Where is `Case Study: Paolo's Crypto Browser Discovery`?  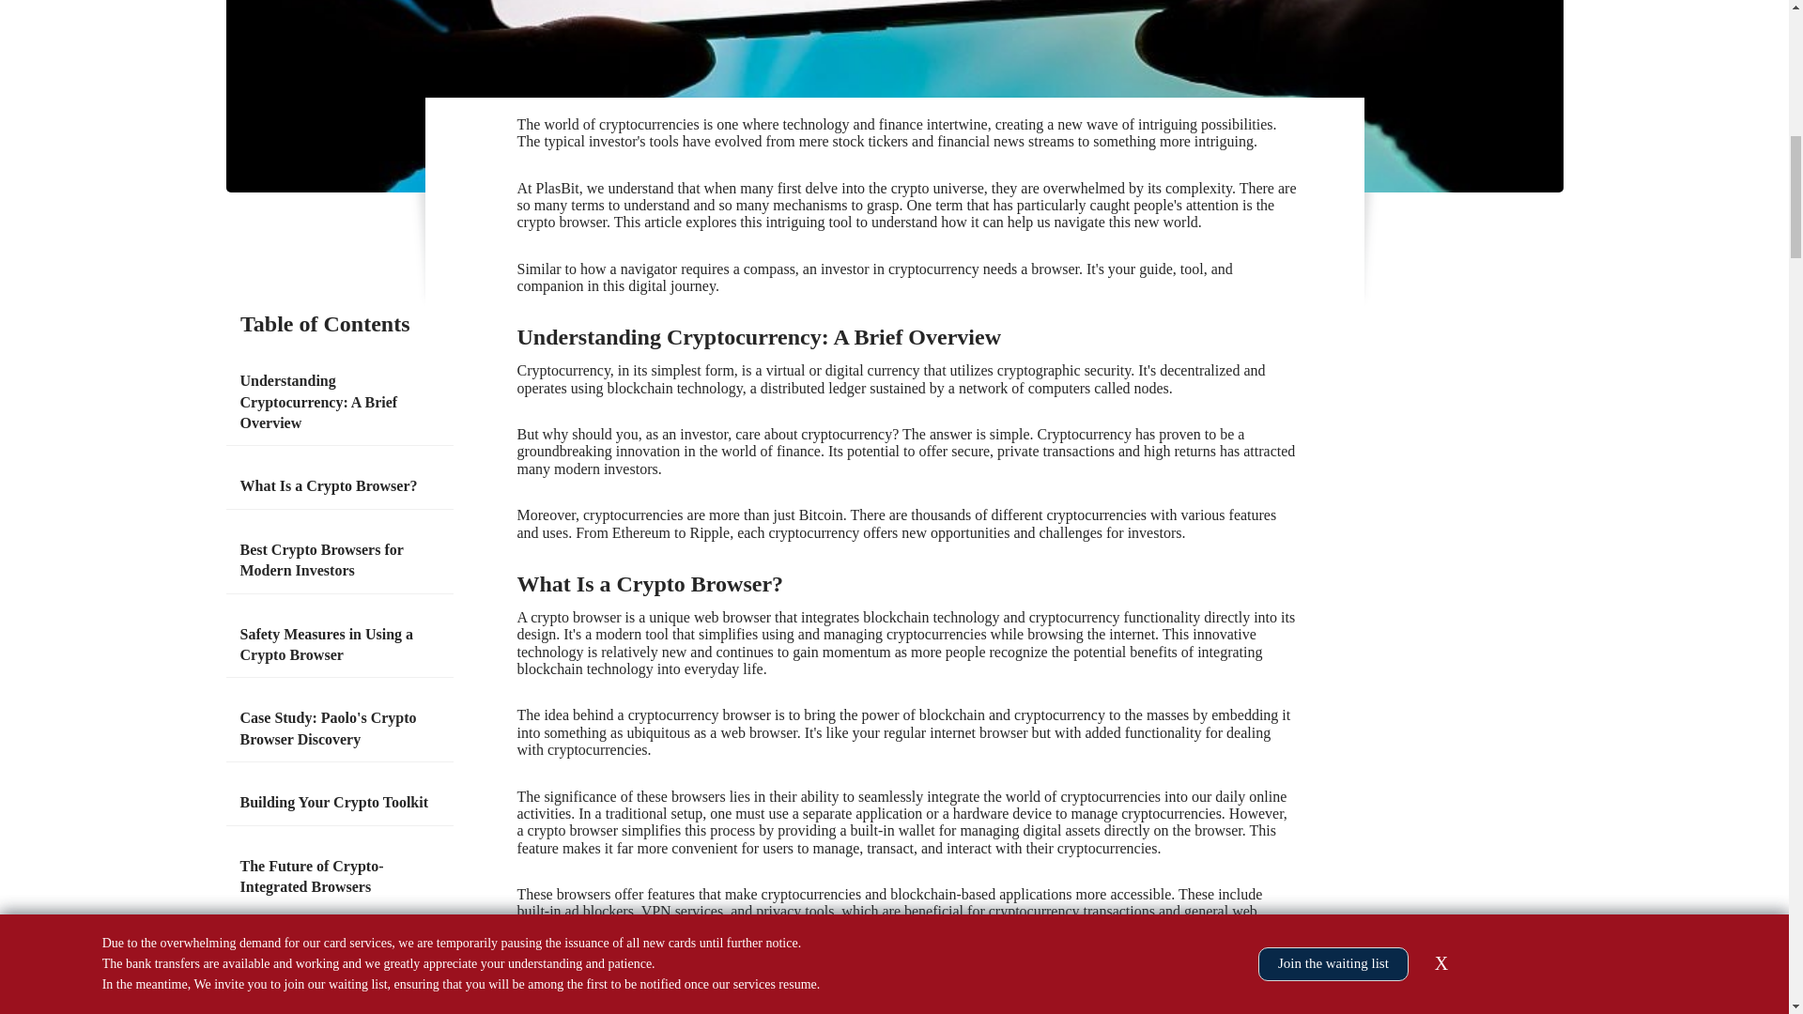 Case Study: Paolo's Crypto Browser Discovery is located at coordinates (340, 729).